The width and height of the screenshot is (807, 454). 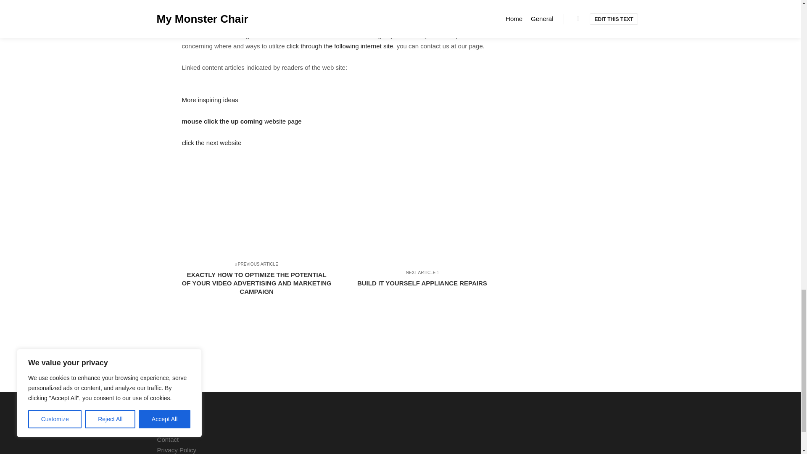 I want to click on mouse click the up coming website page, so click(x=241, y=121).